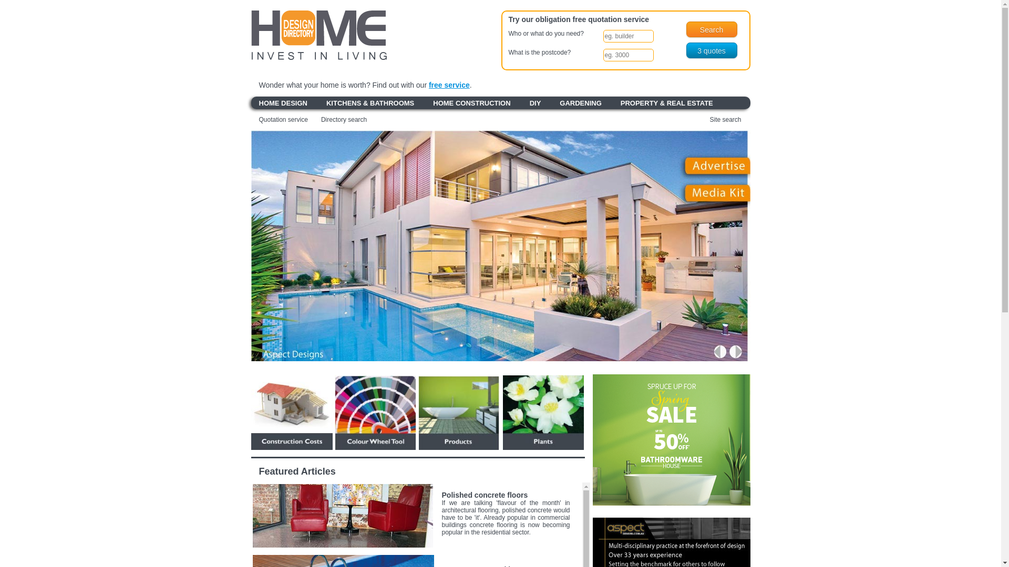  I want to click on HOME CONSTRUCTION, so click(472, 103).